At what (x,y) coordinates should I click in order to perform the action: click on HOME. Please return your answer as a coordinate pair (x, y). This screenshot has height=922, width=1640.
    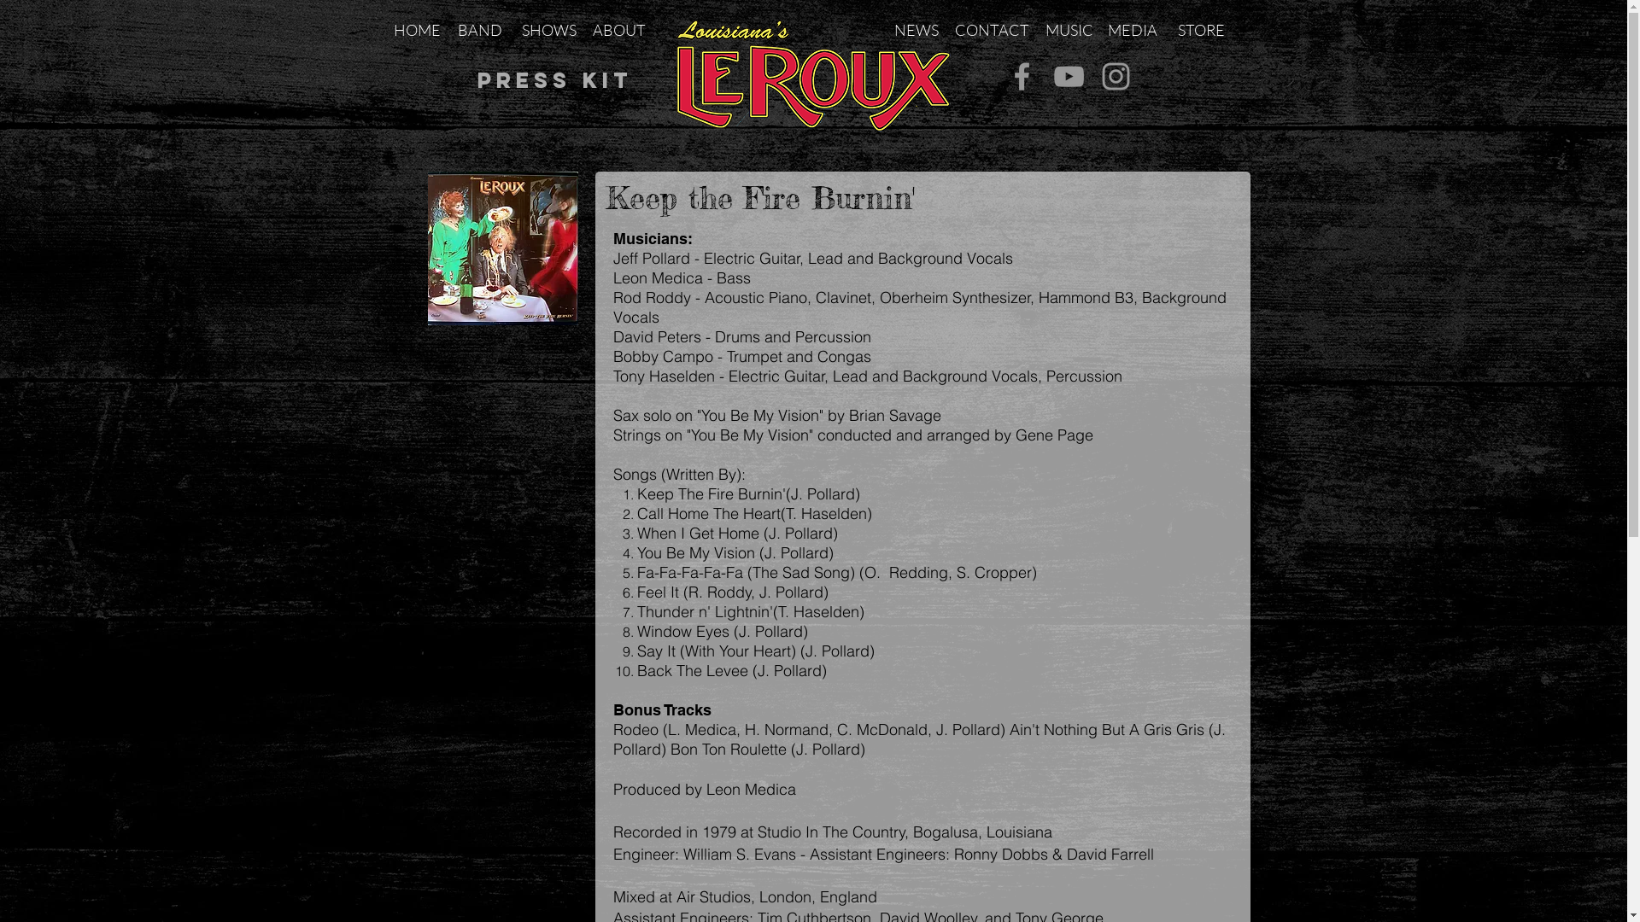
    Looking at the image, I should click on (417, 31).